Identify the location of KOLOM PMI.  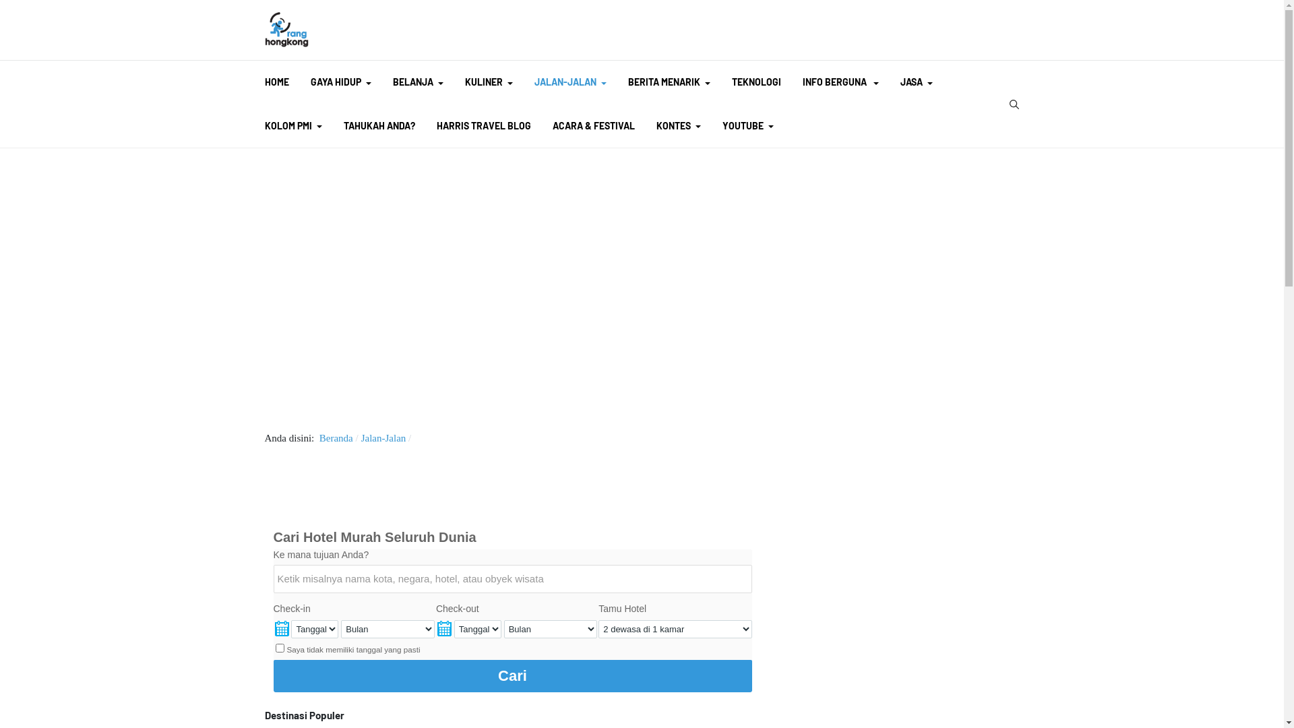
(292, 127).